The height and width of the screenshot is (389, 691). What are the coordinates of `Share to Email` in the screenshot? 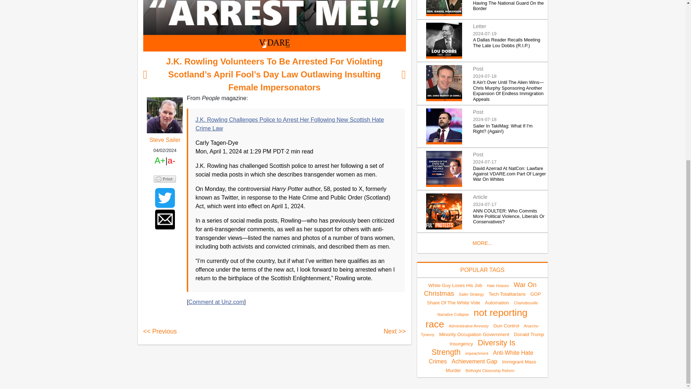 It's located at (165, 220).